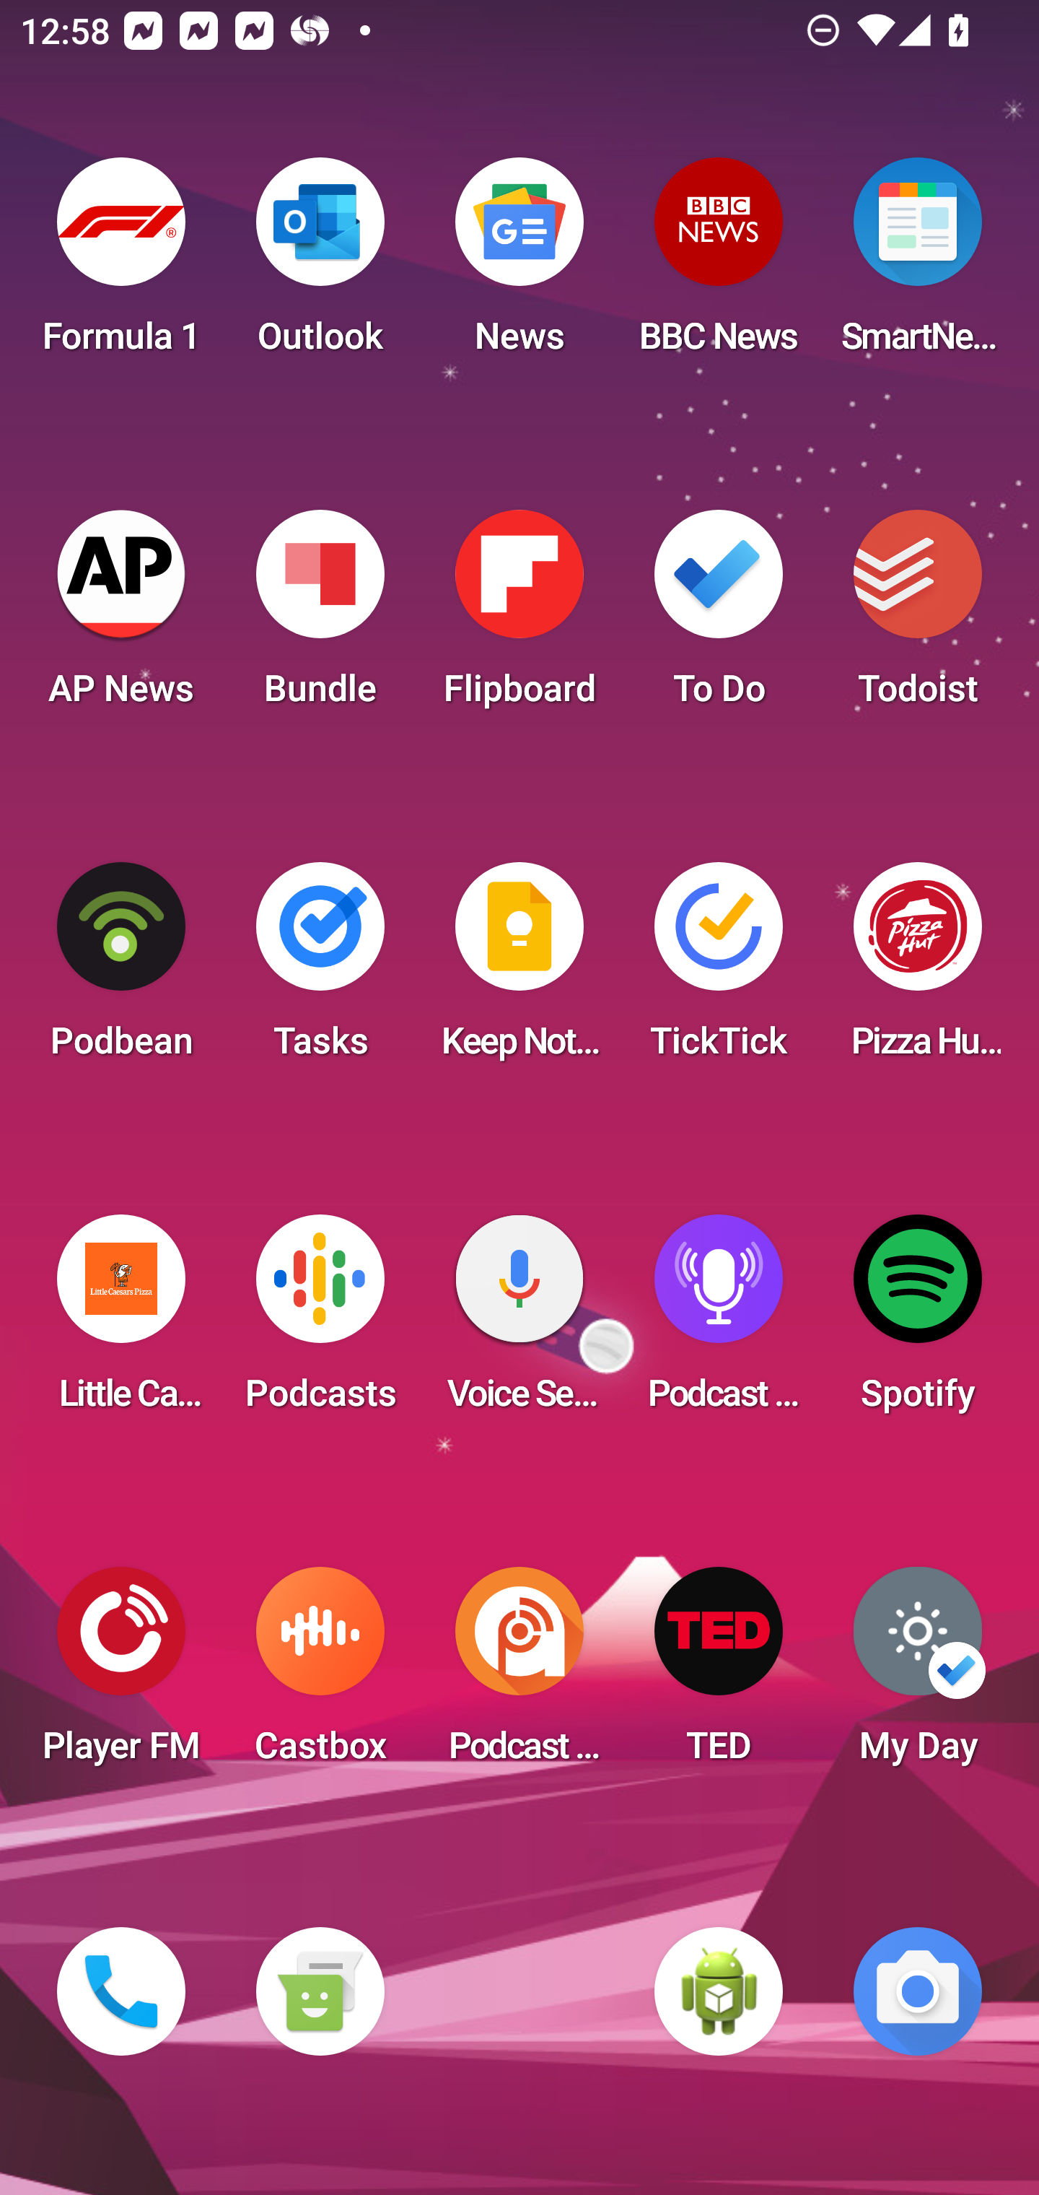  Describe the element at coordinates (121, 264) in the screenshot. I see `Formula 1` at that location.